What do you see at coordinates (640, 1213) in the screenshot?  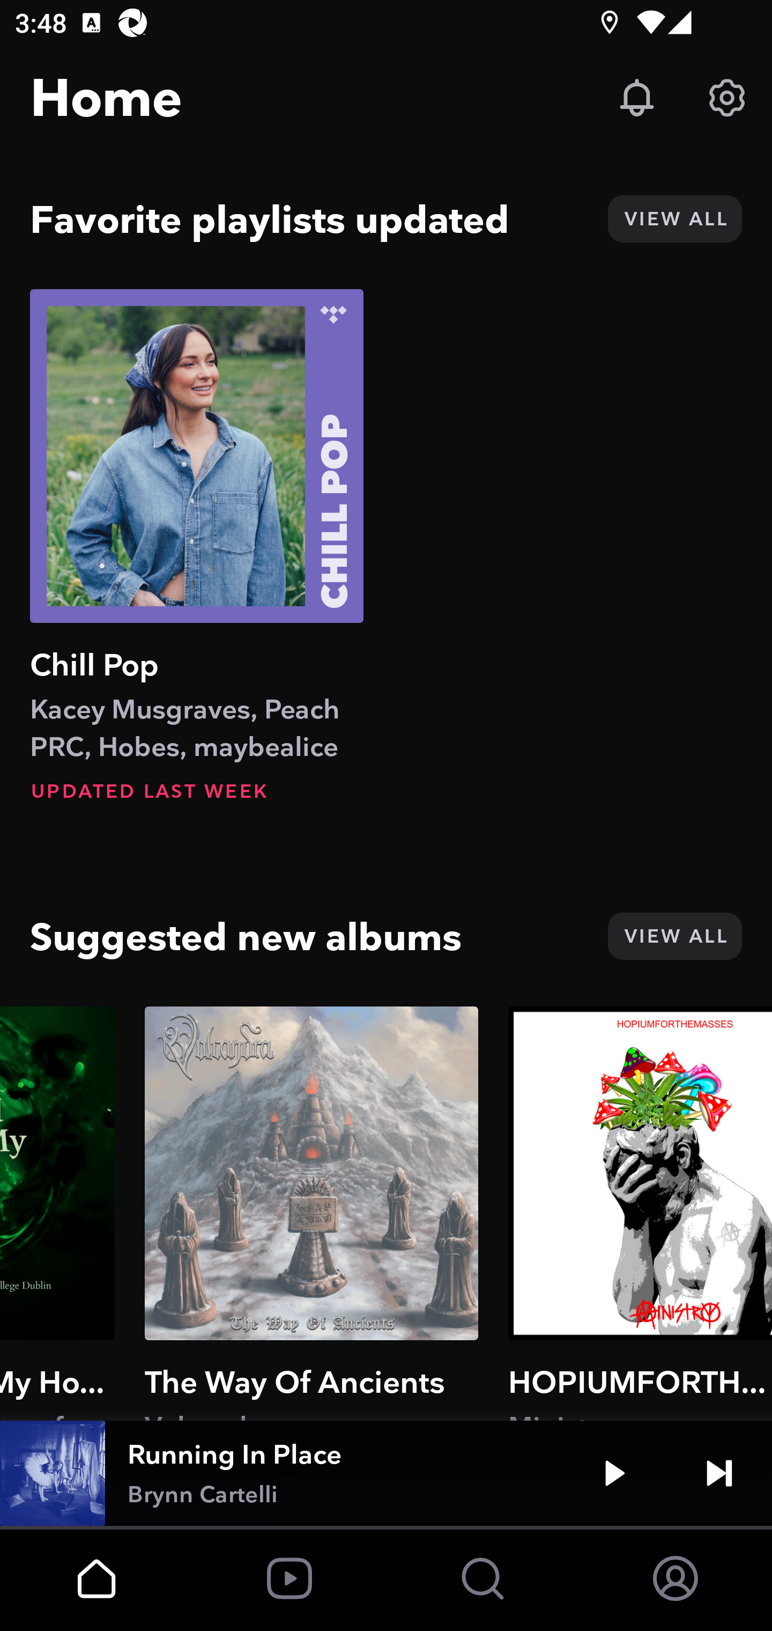 I see `HOPIUMFORTHEMASSES Ministry` at bounding box center [640, 1213].